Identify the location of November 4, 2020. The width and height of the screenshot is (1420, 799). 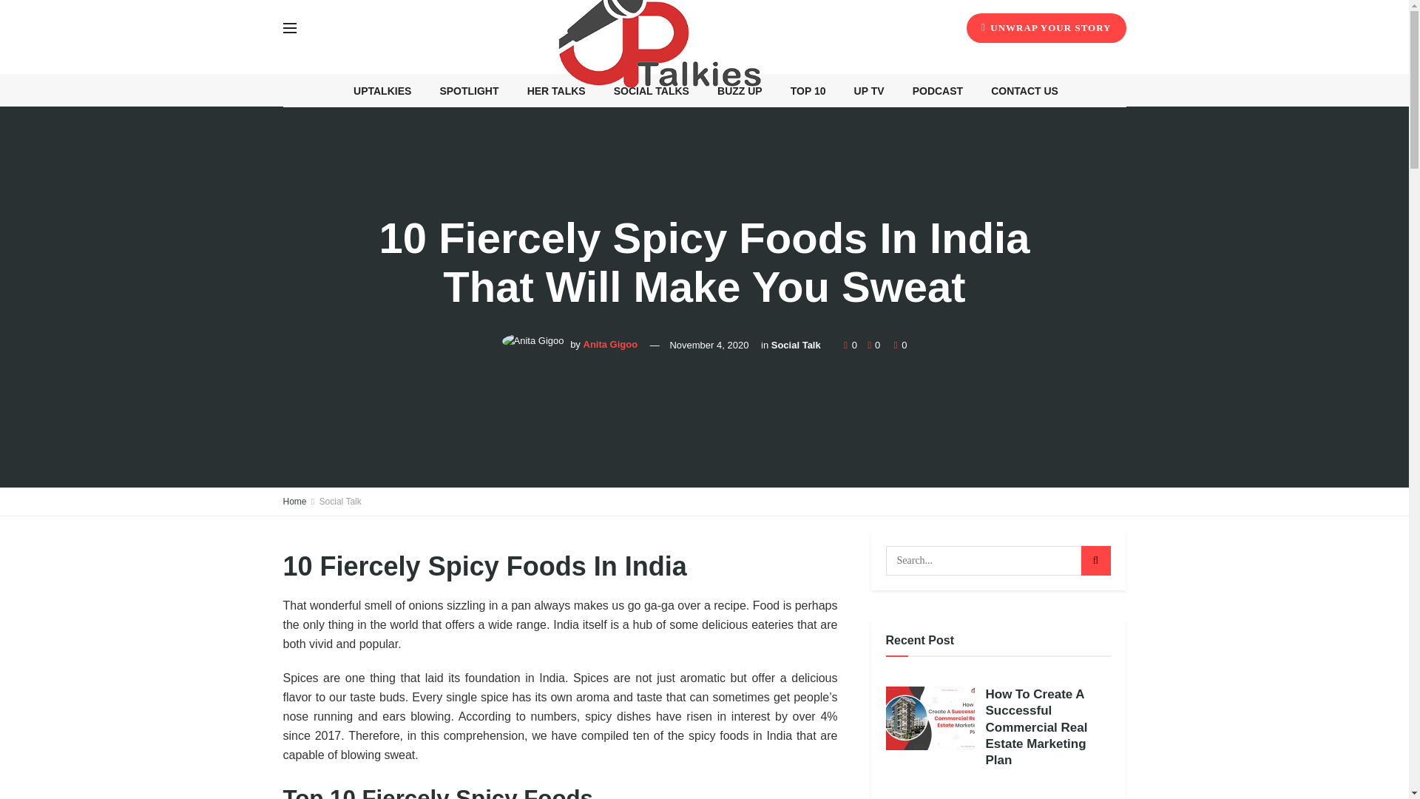
(709, 345).